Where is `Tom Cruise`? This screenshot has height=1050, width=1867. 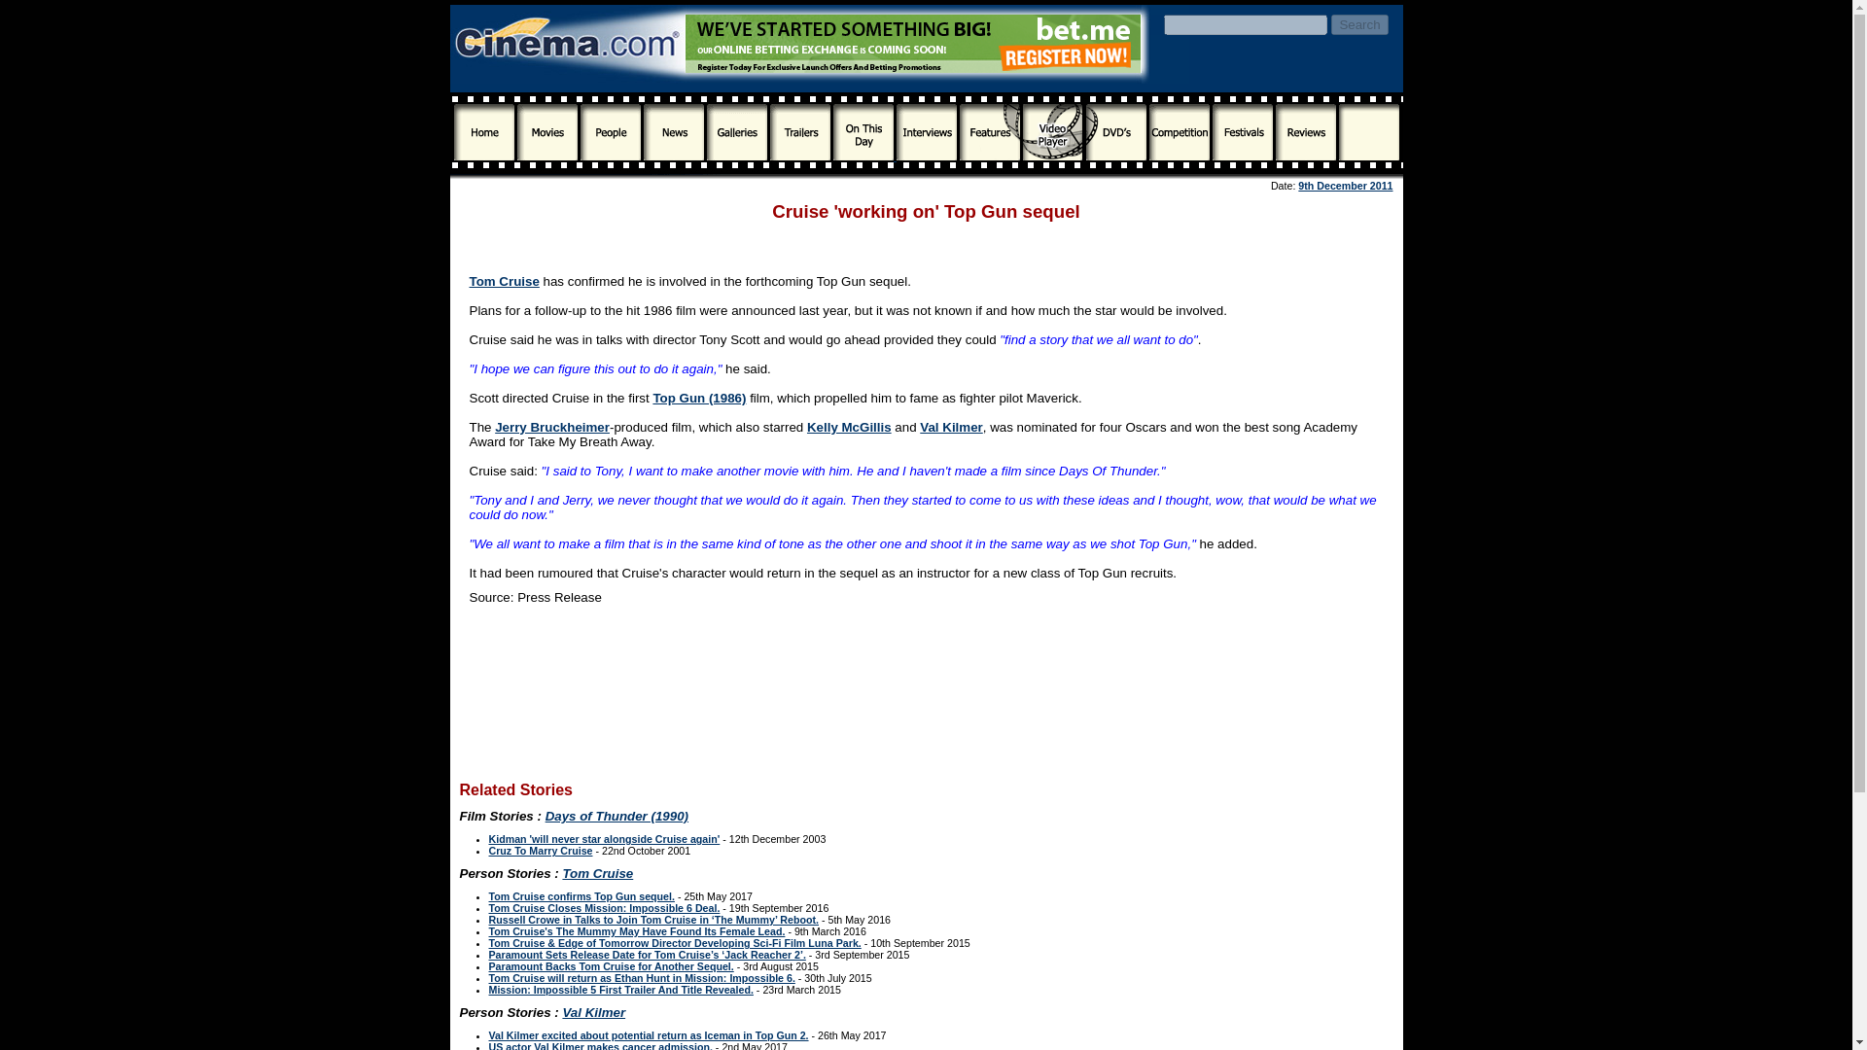 Tom Cruise is located at coordinates (504, 281).